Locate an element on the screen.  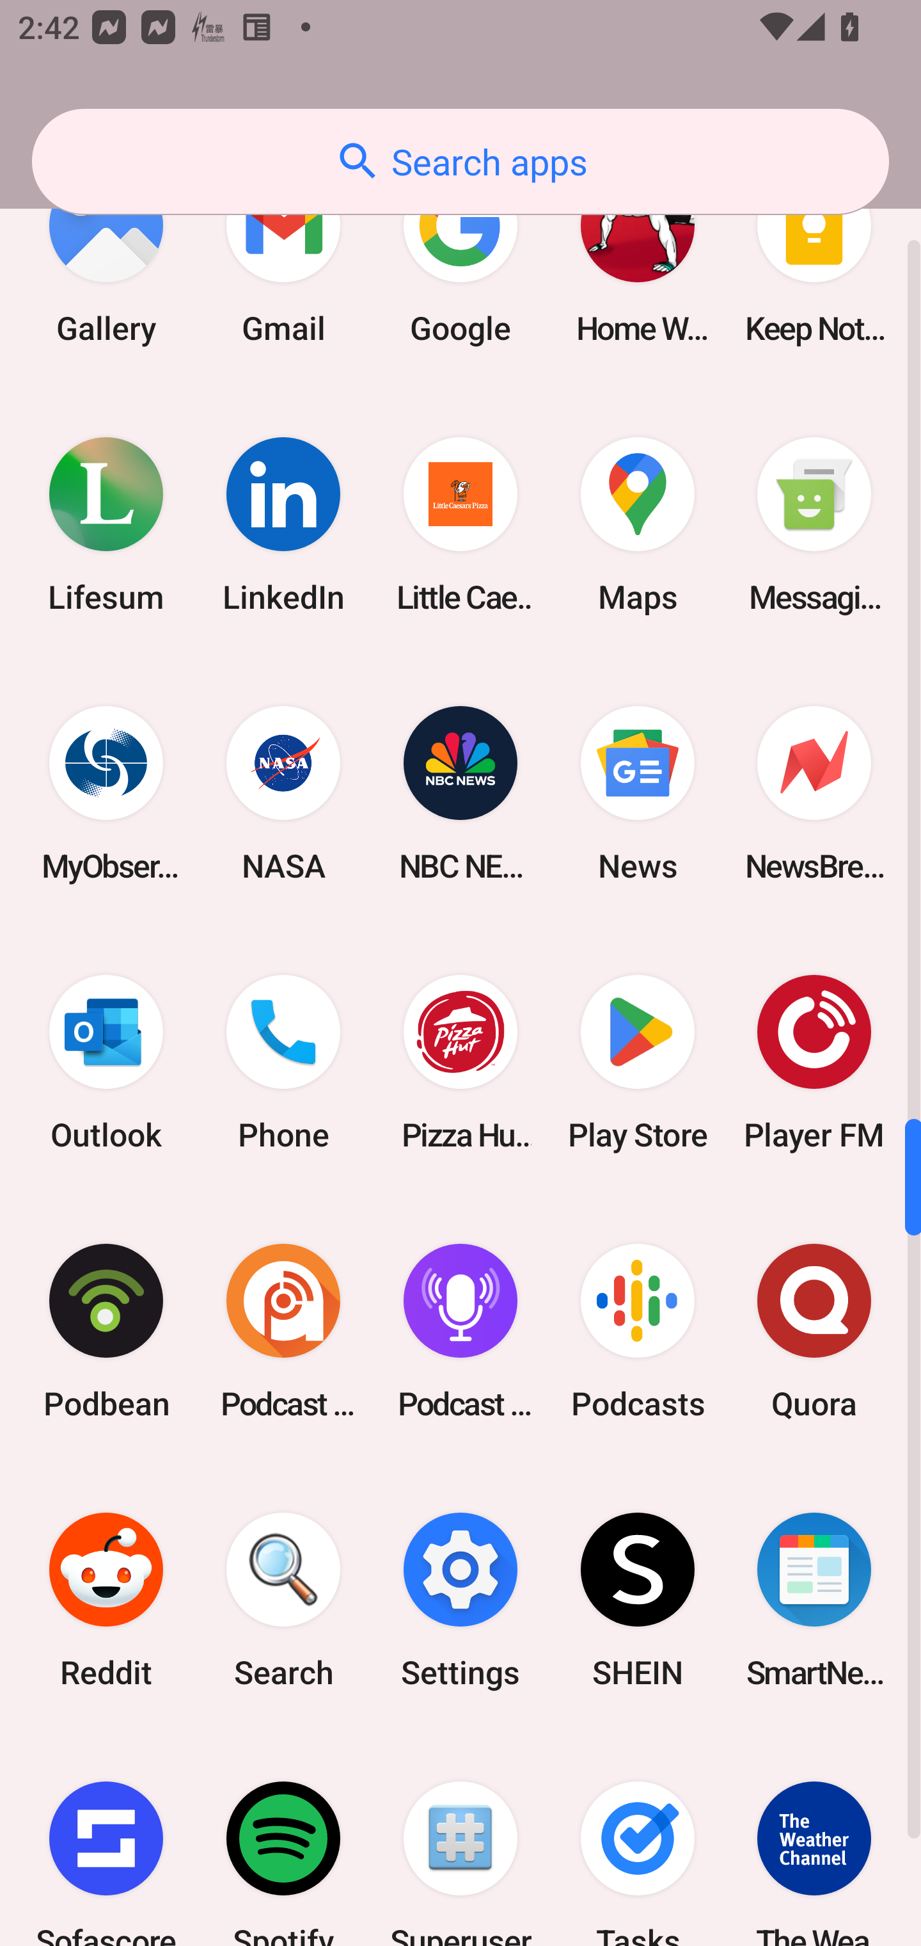
Podcast Player is located at coordinates (460, 1331).